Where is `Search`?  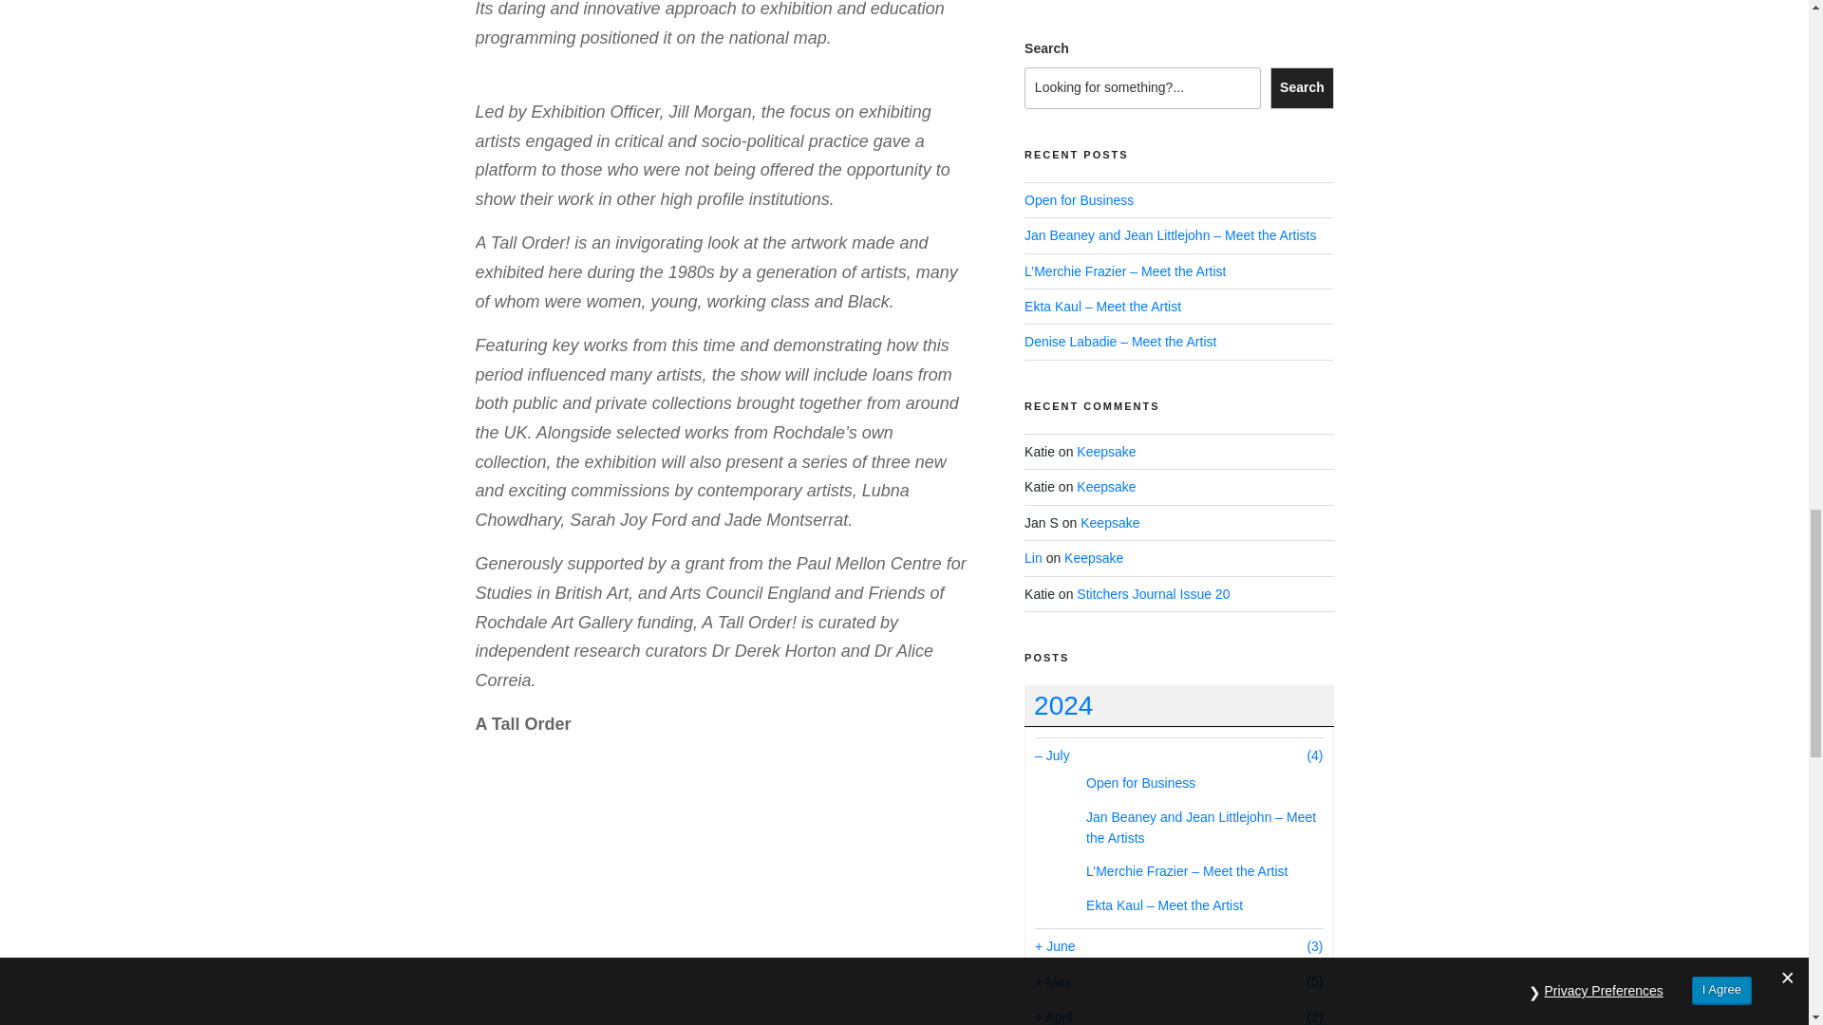
Search is located at coordinates (1301, 87).